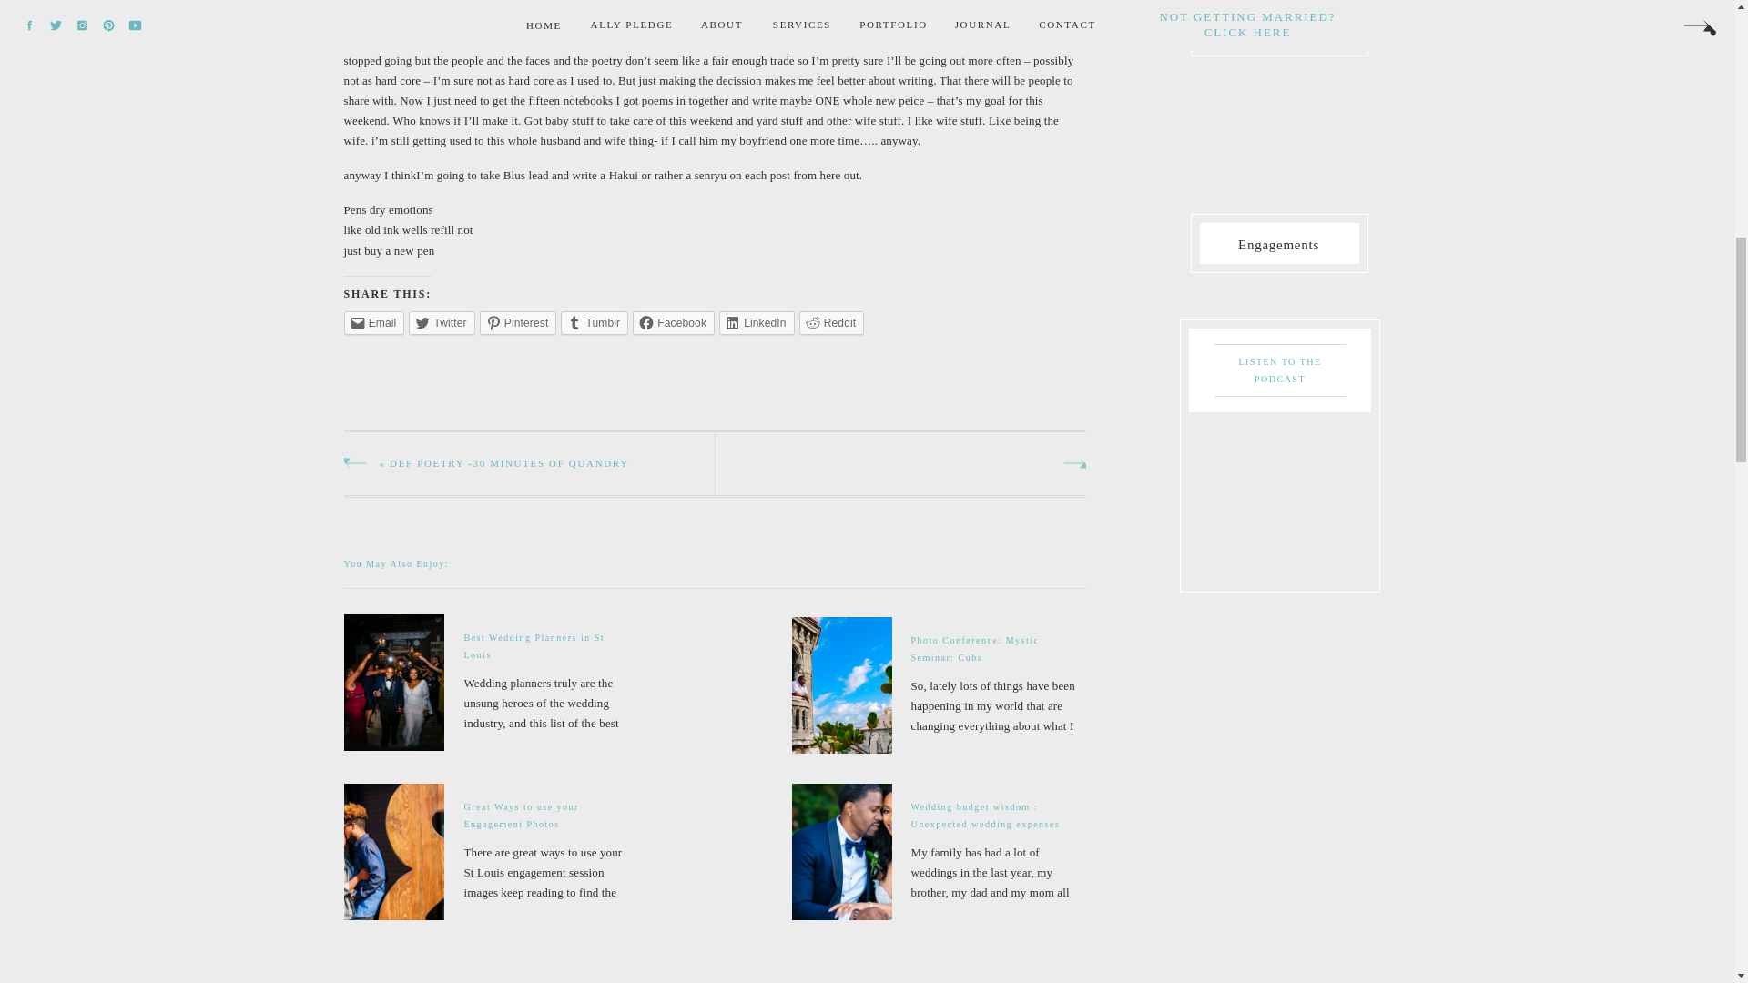 The image size is (1748, 983). Describe the element at coordinates (441, 323) in the screenshot. I see `Click to share on Twitter` at that location.